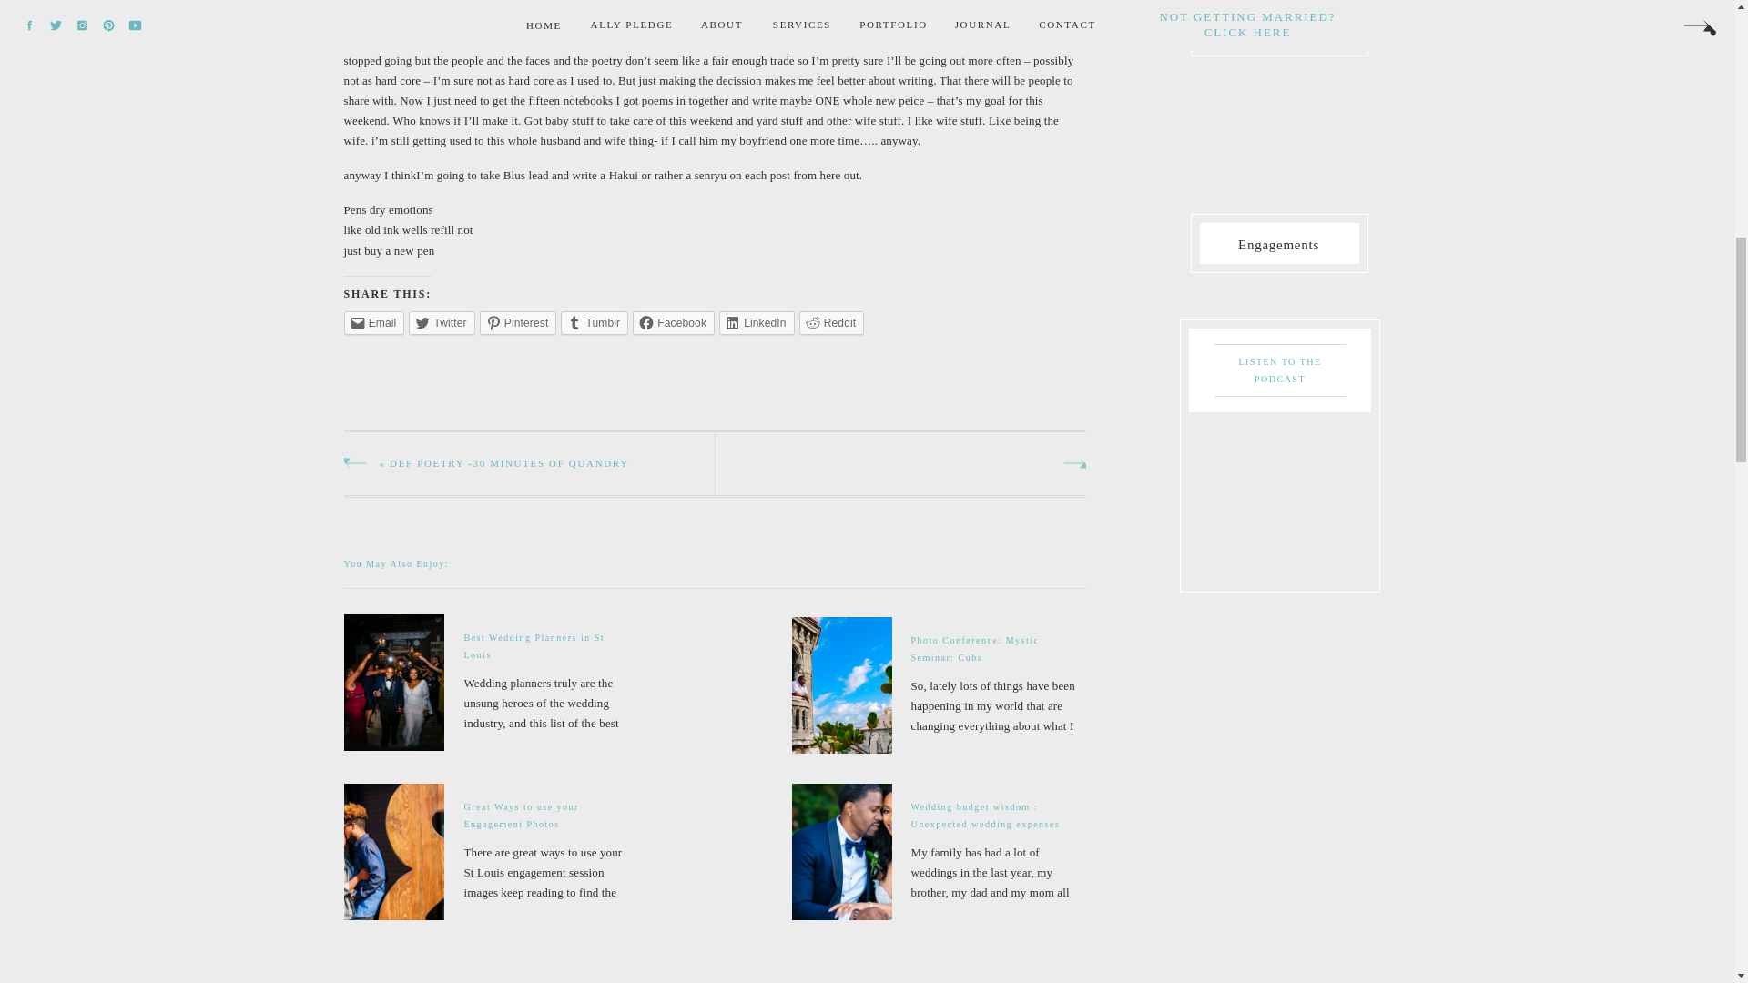 The image size is (1748, 983). Describe the element at coordinates (441, 323) in the screenshot. I see `Click to share on Twitter` at that location.